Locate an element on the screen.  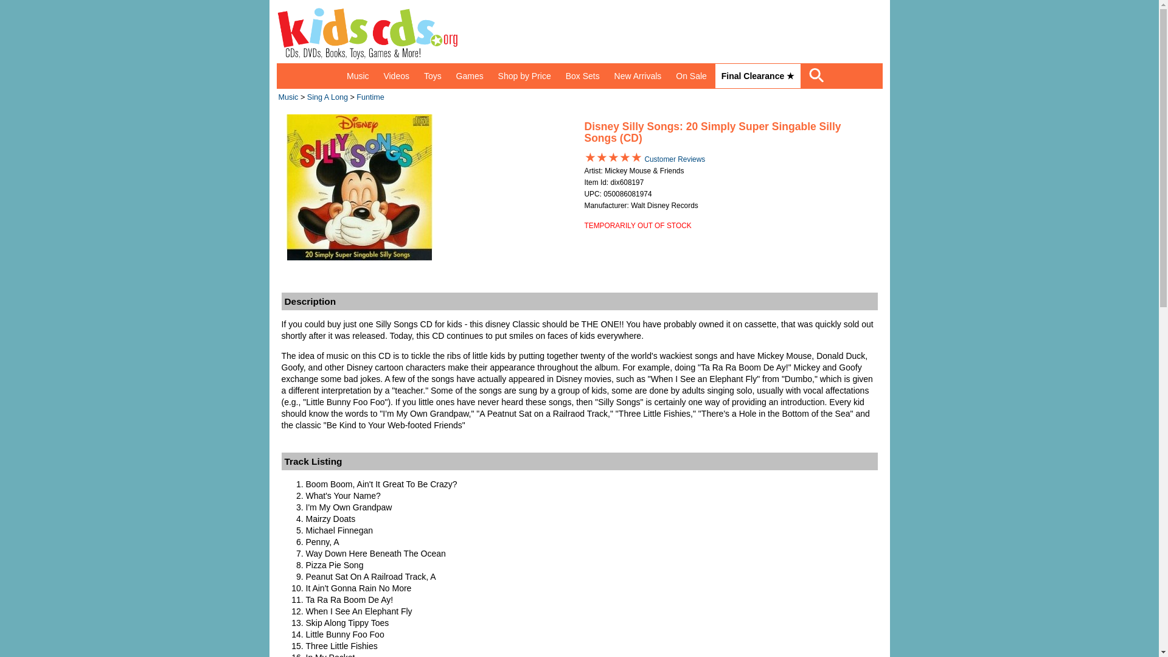
Shop by Price is located at coordinates (524, 75).